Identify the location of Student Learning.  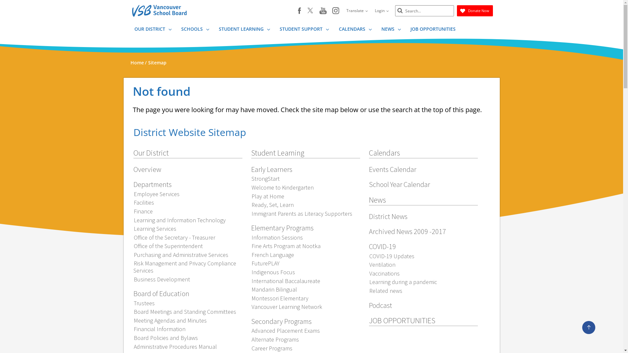
(278, 153).